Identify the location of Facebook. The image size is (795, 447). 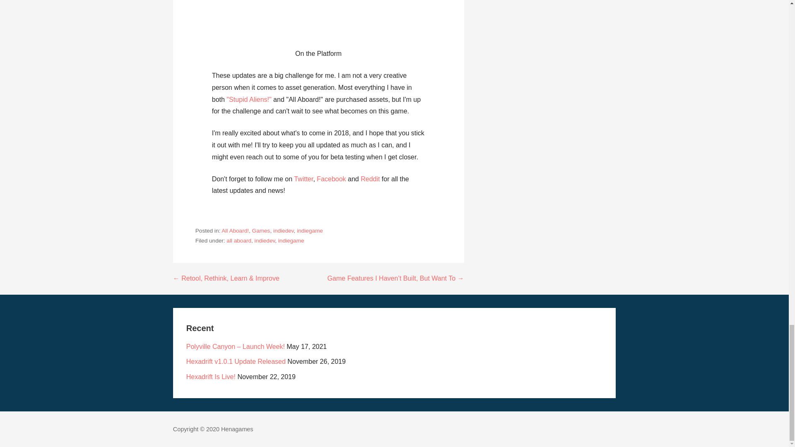
(331, 179).